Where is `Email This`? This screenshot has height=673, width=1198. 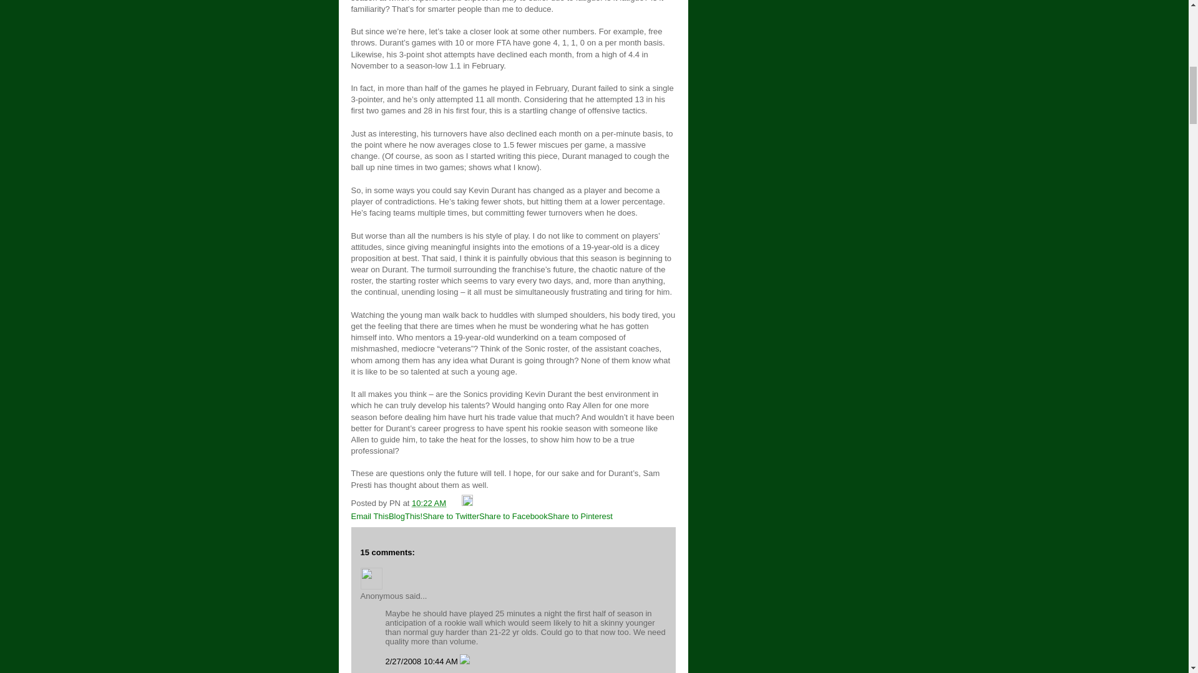
Email This is located at coordinates (369, 516).